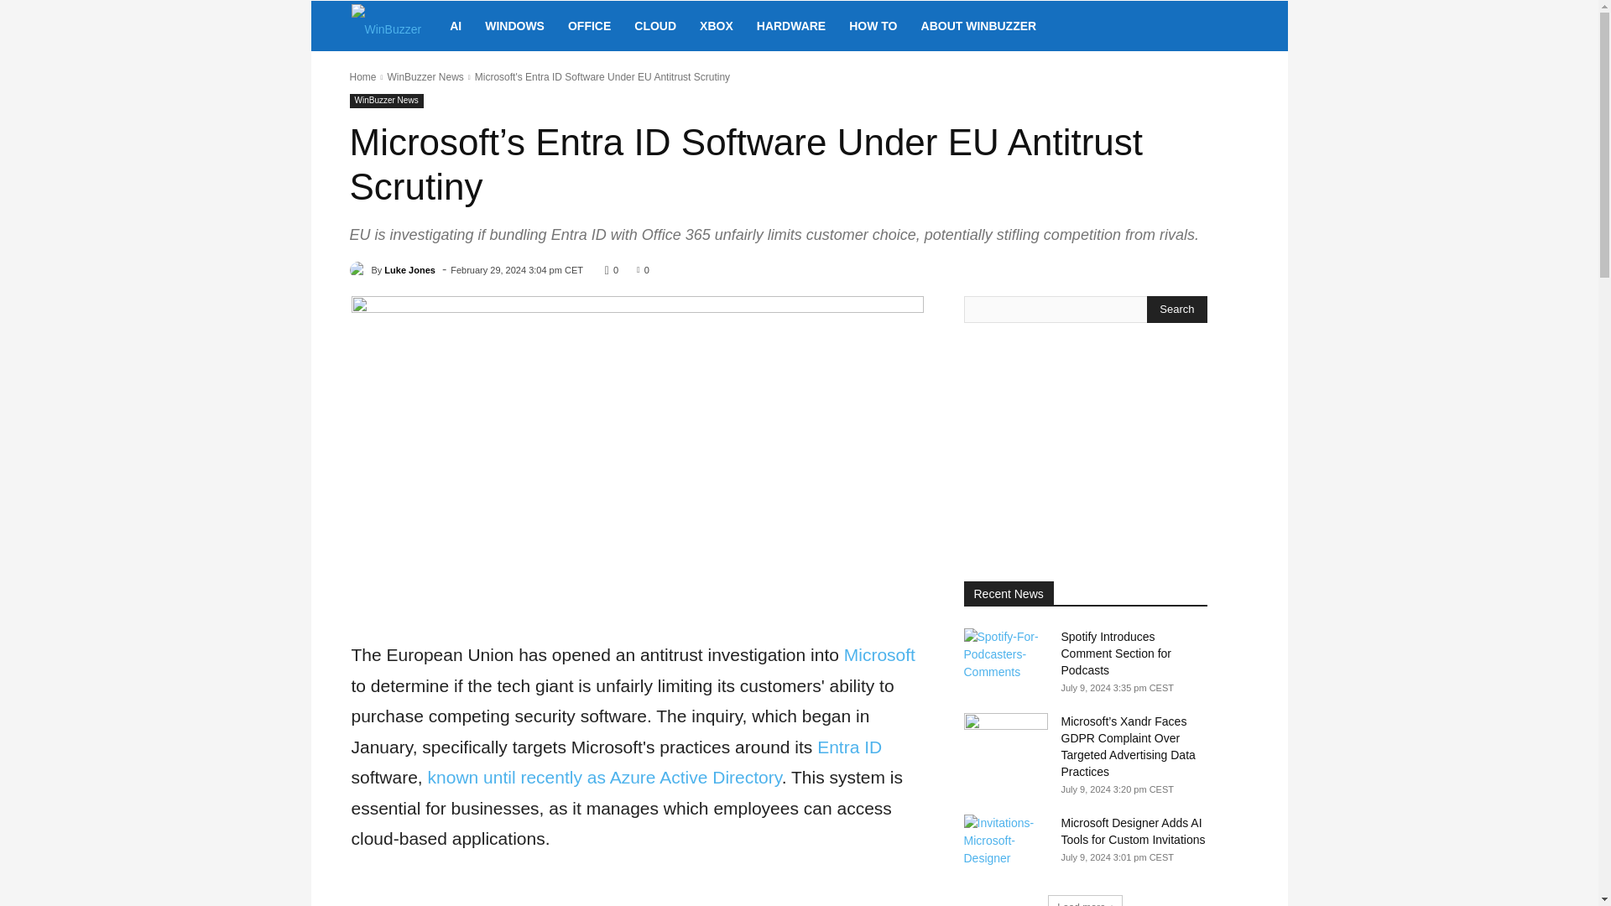  I want to click on Luke Jones, so click(359, 270).